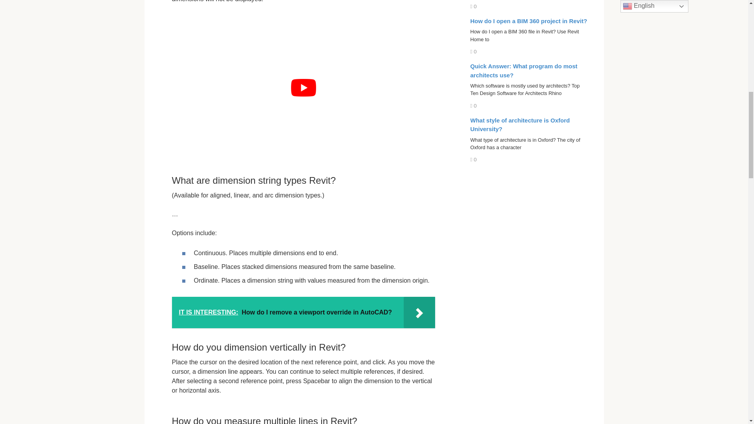 The image size is (754, 424). Describe the element at coordinates (474, 52) in the screenshot. I see `Comments` at that location.